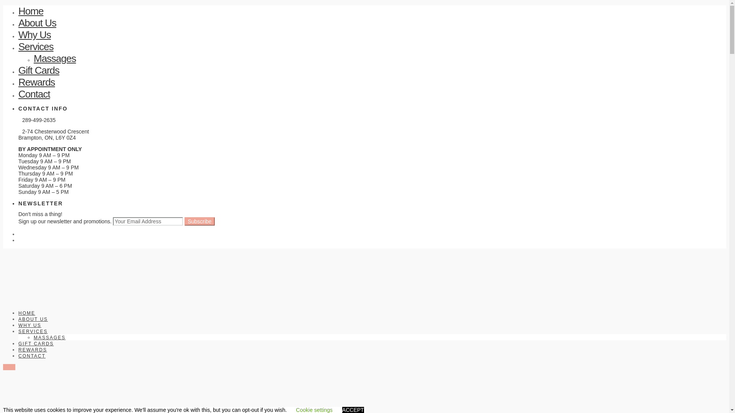 This screenshot has width=735, height=413. I want to click on MASSAGES, so click(50, 338).